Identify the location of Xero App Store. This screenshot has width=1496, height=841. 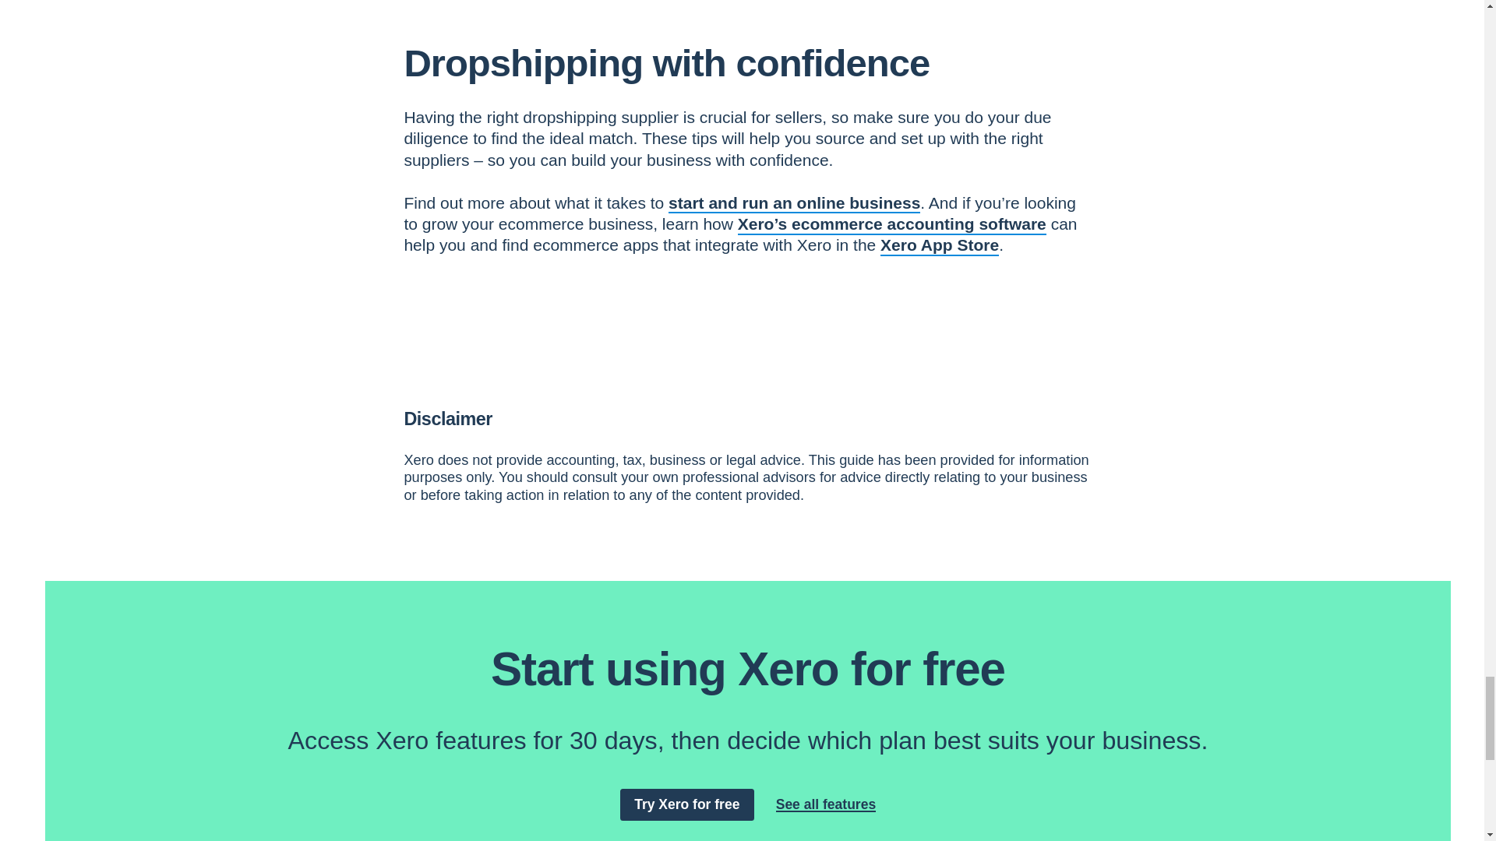
(940, 245).